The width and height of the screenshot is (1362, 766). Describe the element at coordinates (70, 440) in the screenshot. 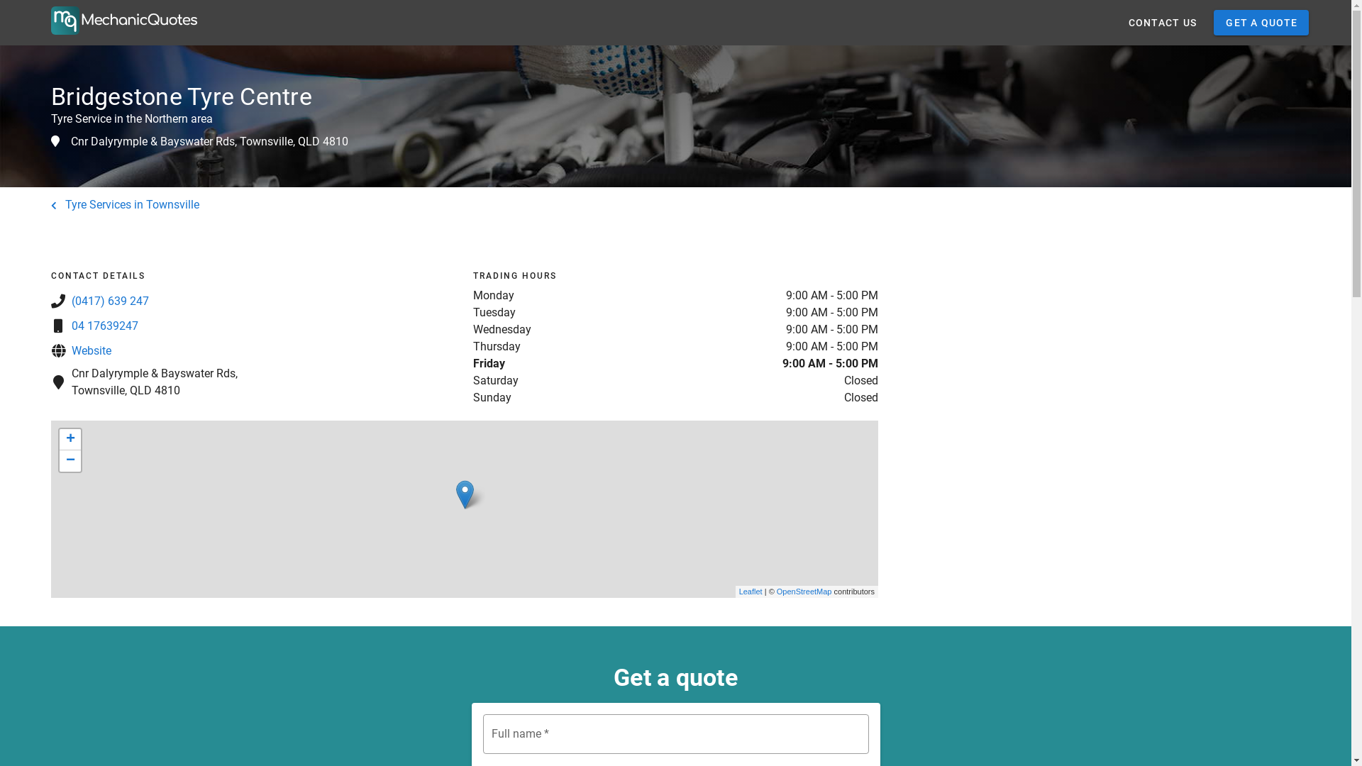

I see `+` at that location.